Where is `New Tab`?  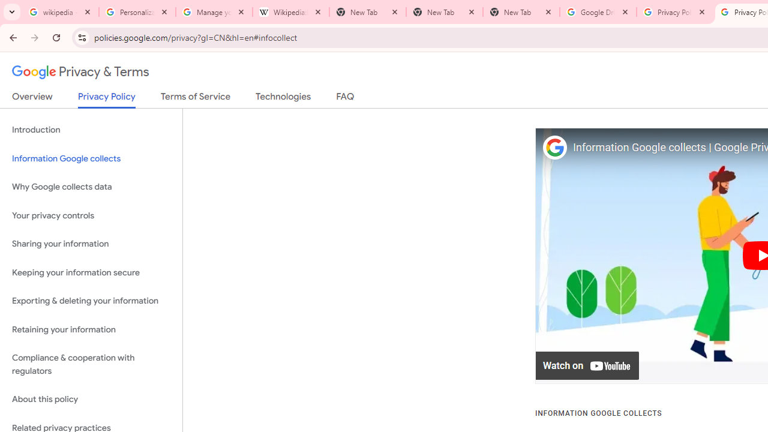 New Tab is located at coordinates (445, 12).